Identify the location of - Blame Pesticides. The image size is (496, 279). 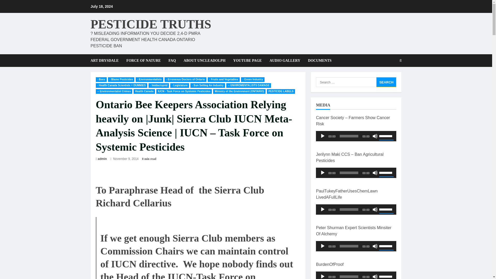
(121, 80).